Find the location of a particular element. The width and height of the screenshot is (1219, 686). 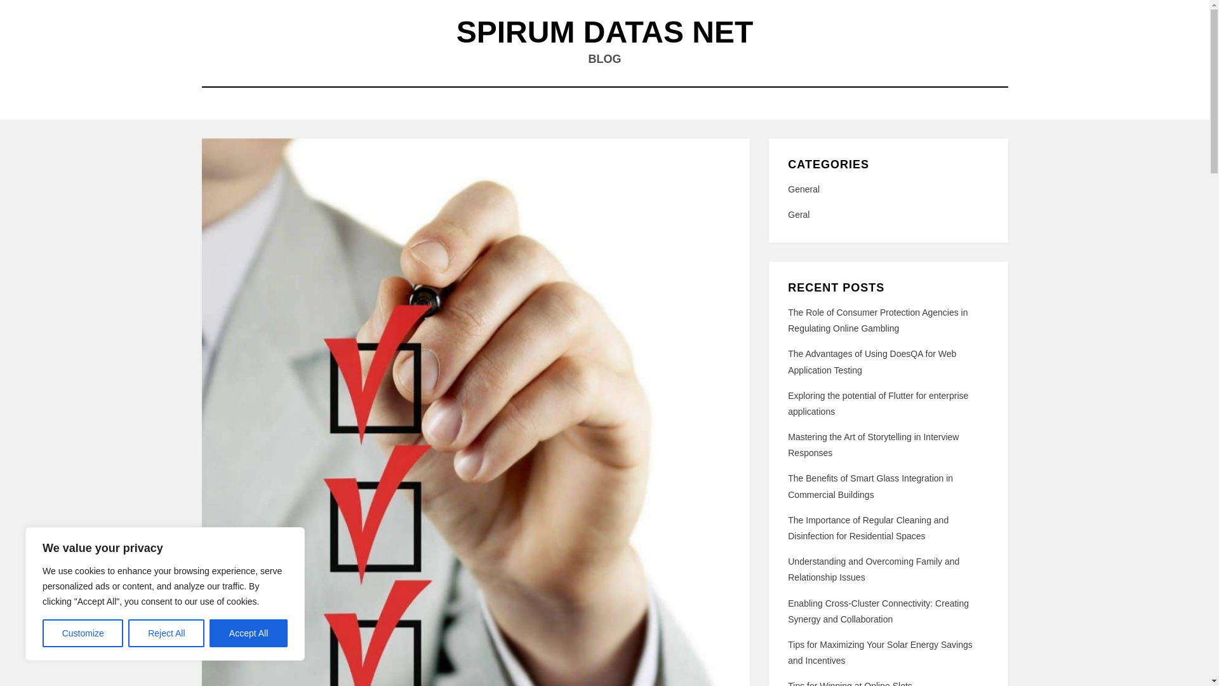

Geral is located at coordinates (888, 215).